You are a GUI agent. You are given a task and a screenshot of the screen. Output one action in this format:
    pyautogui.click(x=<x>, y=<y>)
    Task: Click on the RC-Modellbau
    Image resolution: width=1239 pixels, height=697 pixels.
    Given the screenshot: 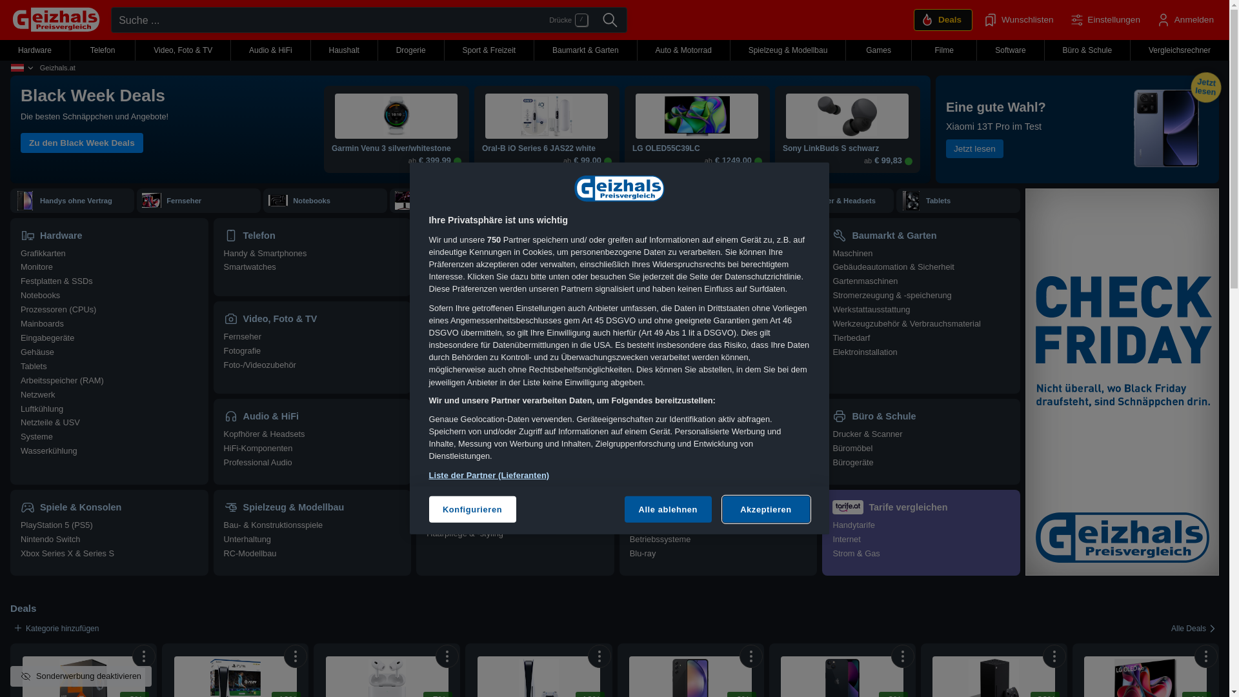 What is the action you would take?
    pyautogui.click(x=250, y=554)
    